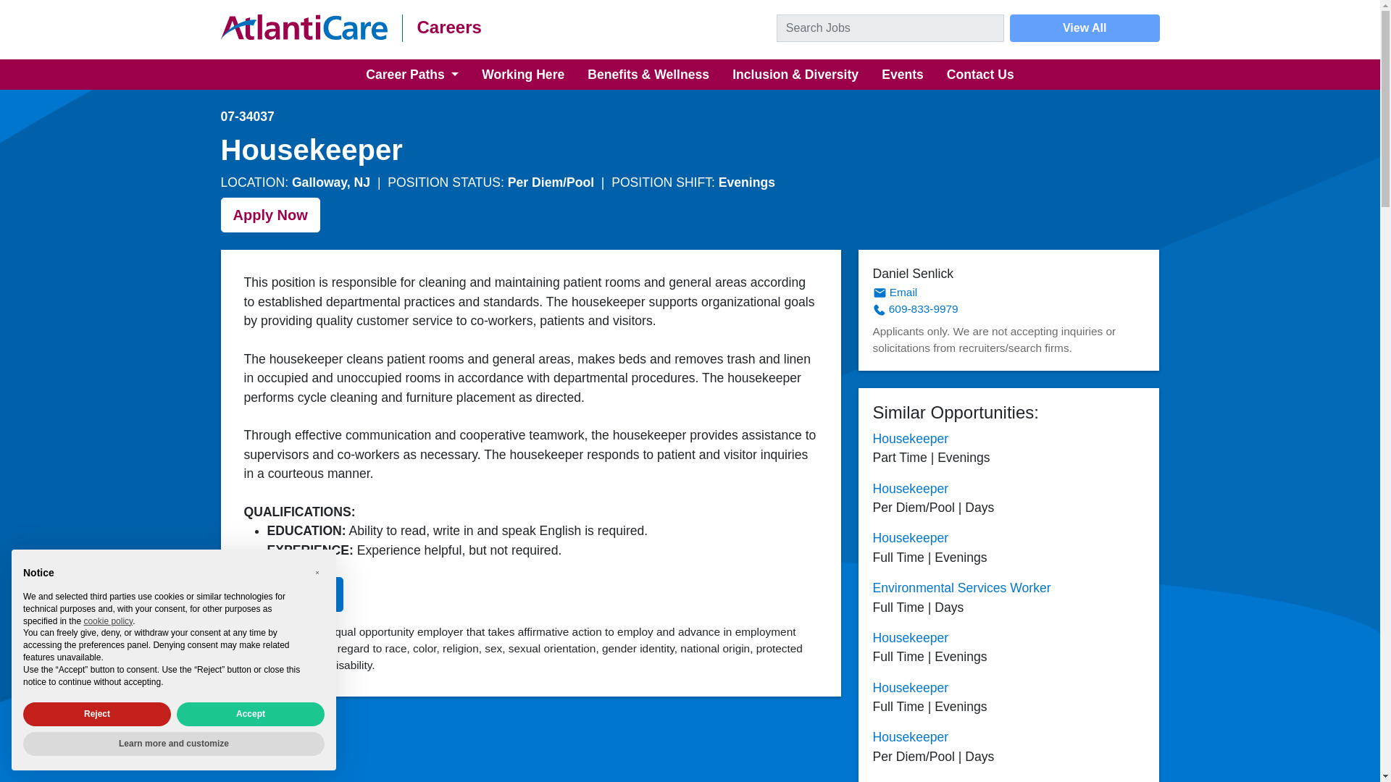  What do you see at coordinates (910, 781) in the screenshot?
I see `Housekeeper` at bounding box center [910, 781].